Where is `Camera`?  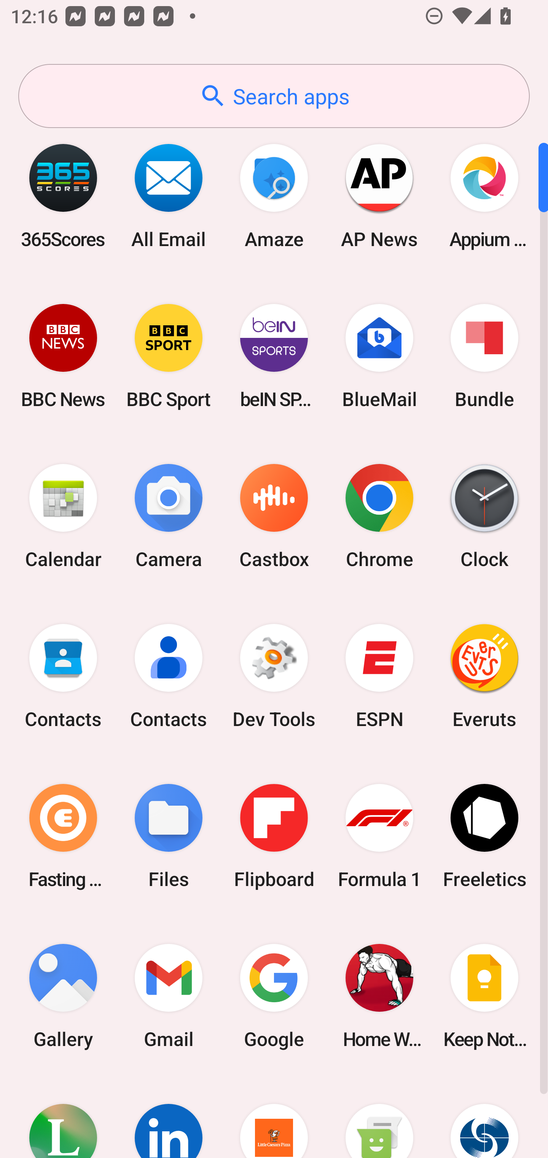 Camera is located at coordinates (169, 517).